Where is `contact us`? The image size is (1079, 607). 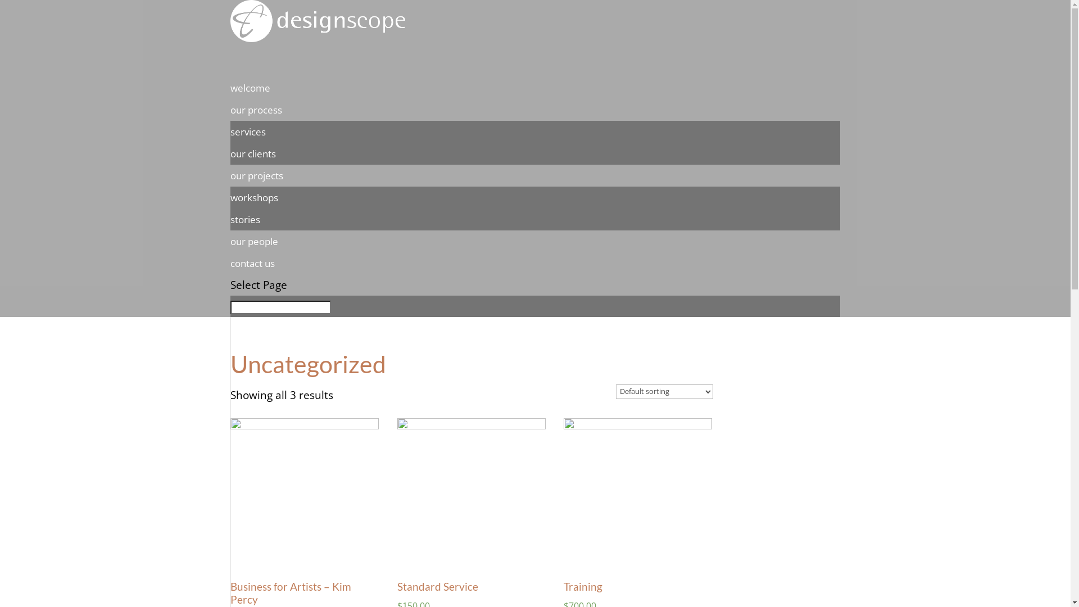 contact us is located at coordinates (253, 278).